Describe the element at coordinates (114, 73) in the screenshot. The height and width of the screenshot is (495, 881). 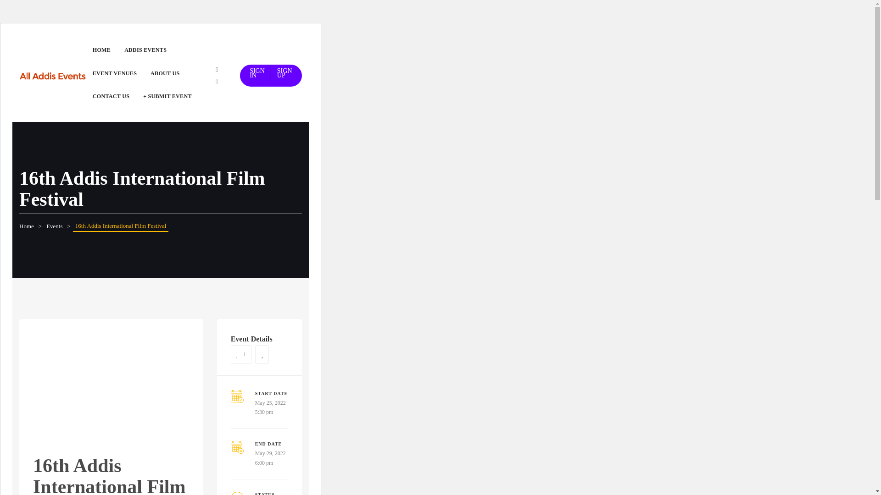
I see `EVENT VENUES` at that location.